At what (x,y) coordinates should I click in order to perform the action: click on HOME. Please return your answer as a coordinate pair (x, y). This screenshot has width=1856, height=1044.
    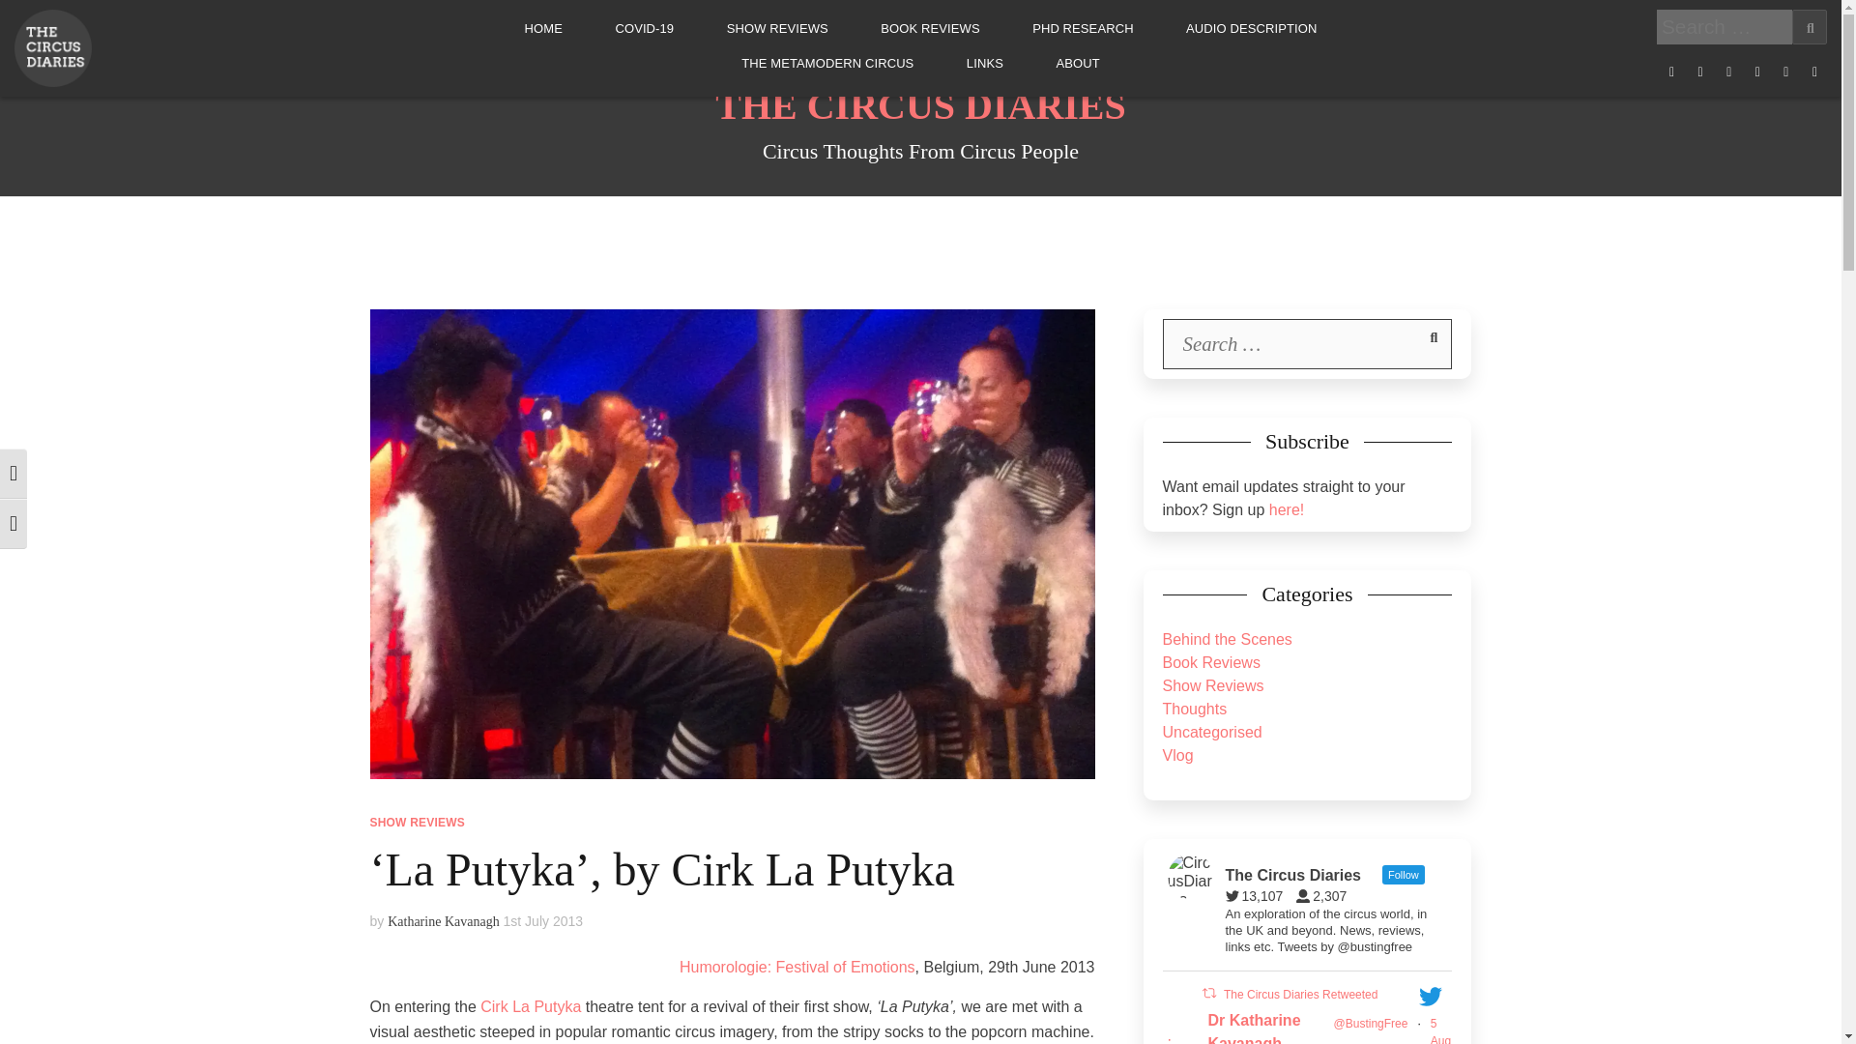
    Looking at the image, I should click on (543, 28).